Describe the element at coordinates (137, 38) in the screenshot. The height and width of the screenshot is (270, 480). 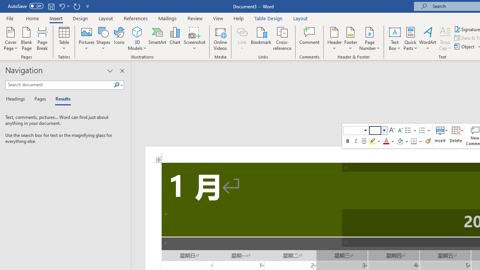
I see `3D Models` at that location.